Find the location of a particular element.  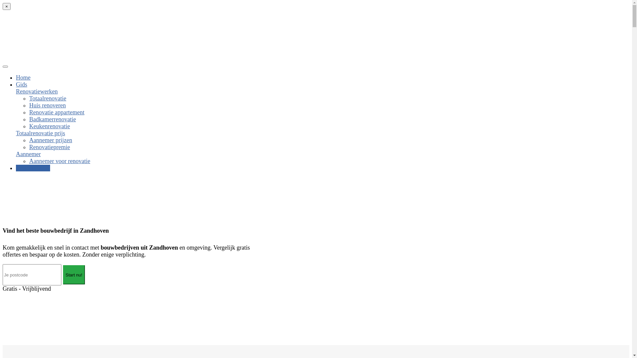

Totaalrenovatie is located at coordinates (48, 98).